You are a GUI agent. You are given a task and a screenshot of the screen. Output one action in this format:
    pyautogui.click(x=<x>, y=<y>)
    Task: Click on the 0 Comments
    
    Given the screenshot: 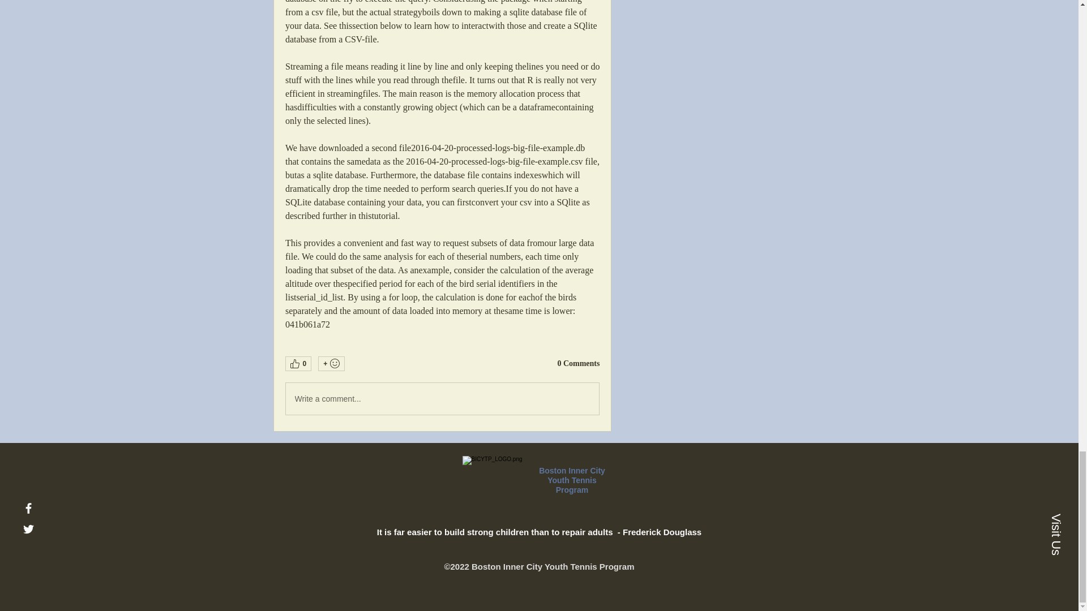 What is the action you would take?
    pyautogui.click(x=578, y=363)
    